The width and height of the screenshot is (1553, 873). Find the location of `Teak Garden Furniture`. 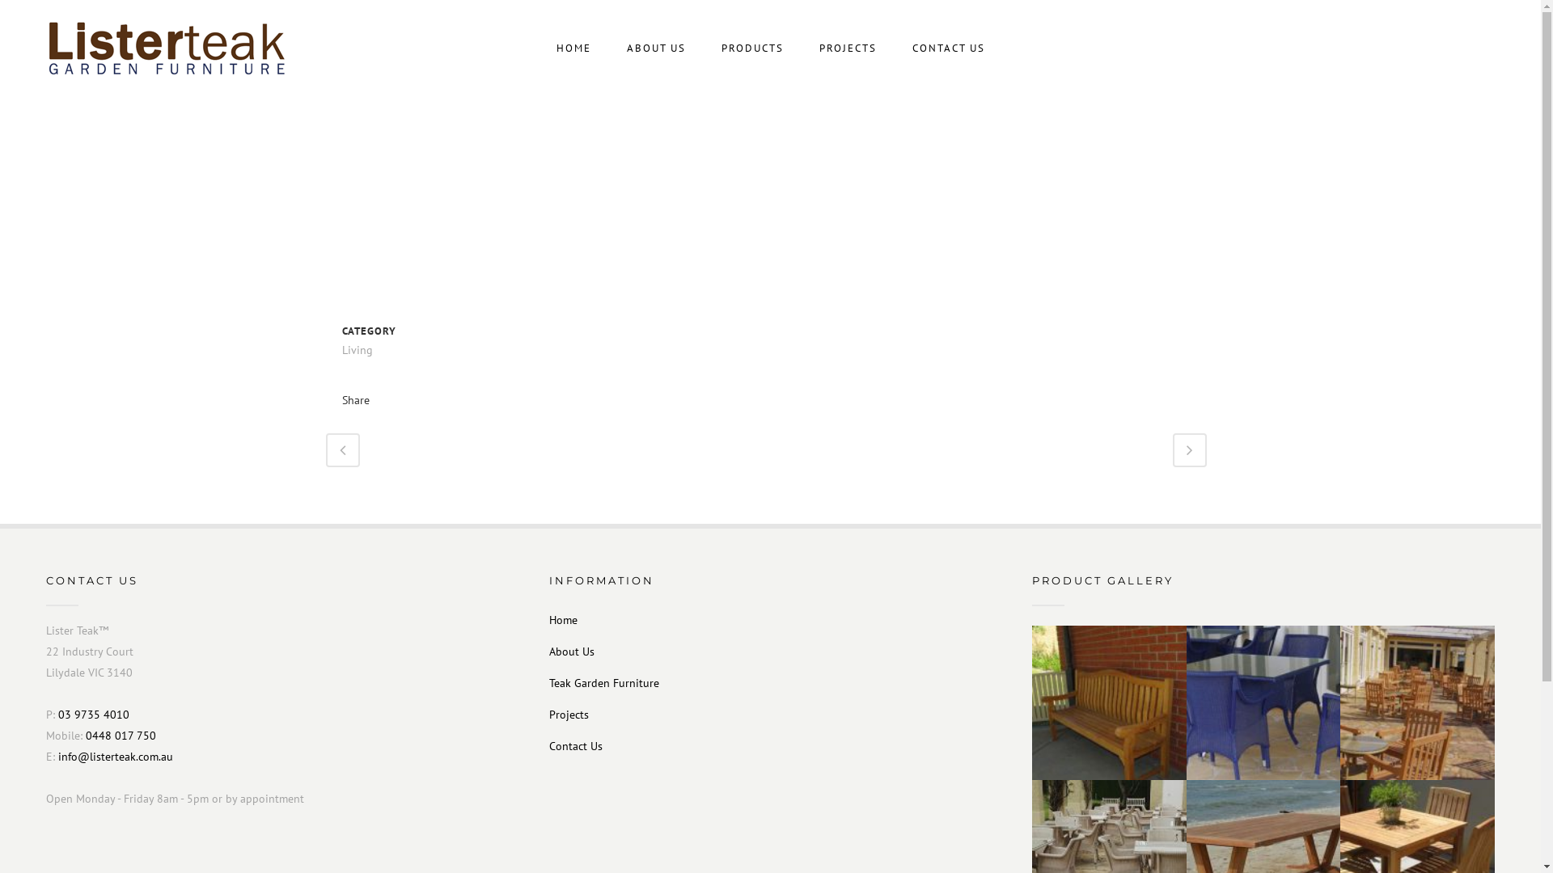

Teak Garden Furniture is located at coordinates (778, 683).